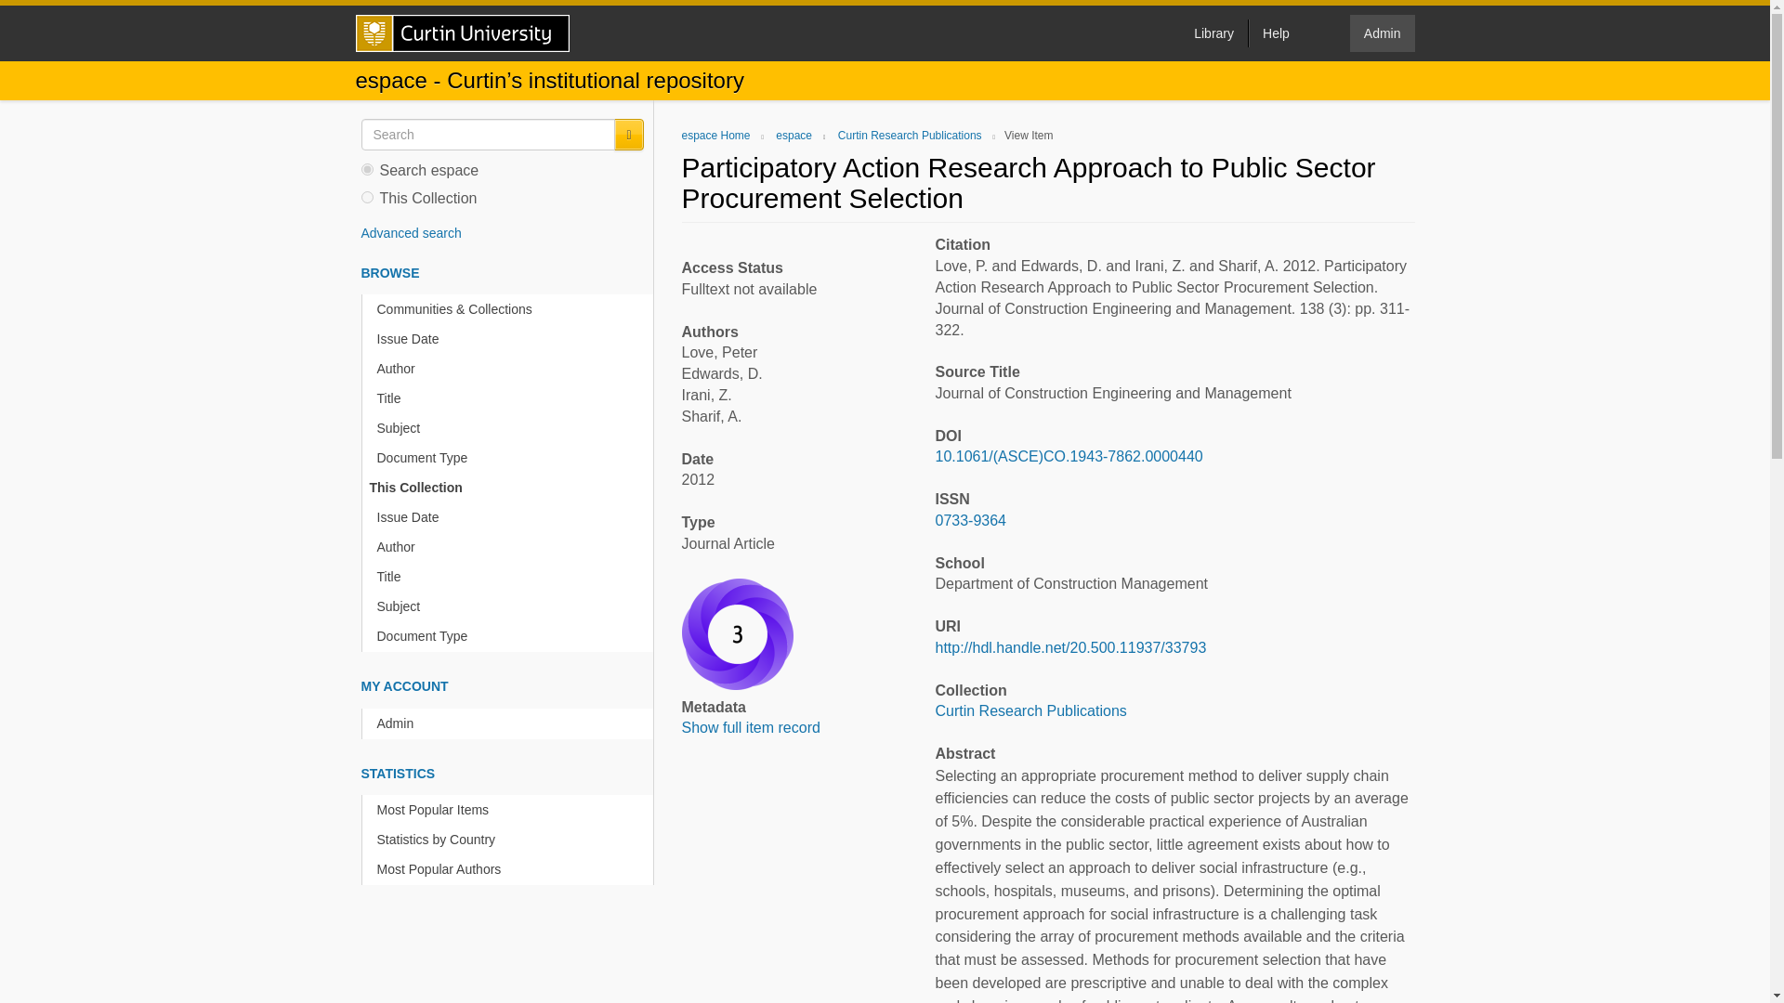  I want to click on Show full item record, so click(751, 727).